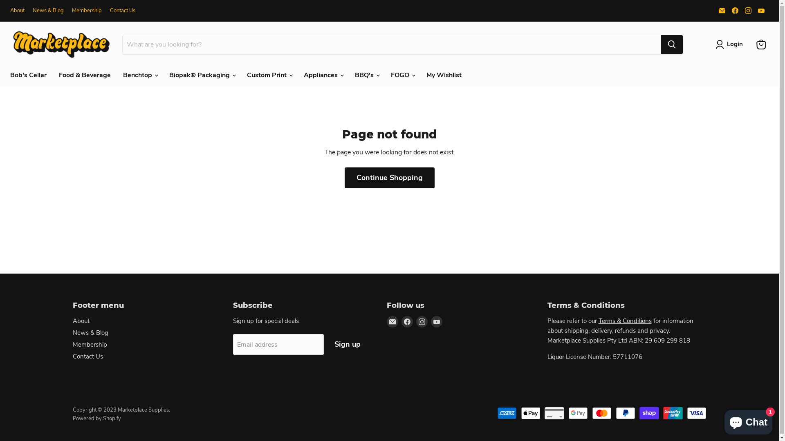 This screenshot has height=441, width=785. Describe the element at coordinates (348, 345) in the screenshot. I see `Sign up` at that location.